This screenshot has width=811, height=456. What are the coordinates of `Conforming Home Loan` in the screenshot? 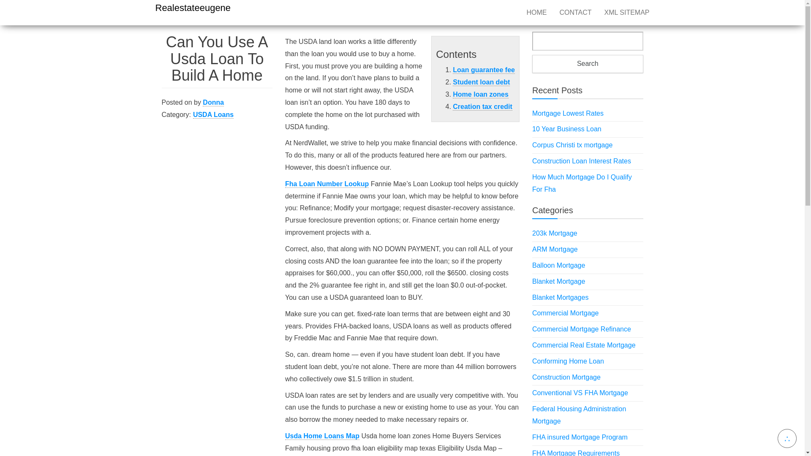 It's located at (568, 361).